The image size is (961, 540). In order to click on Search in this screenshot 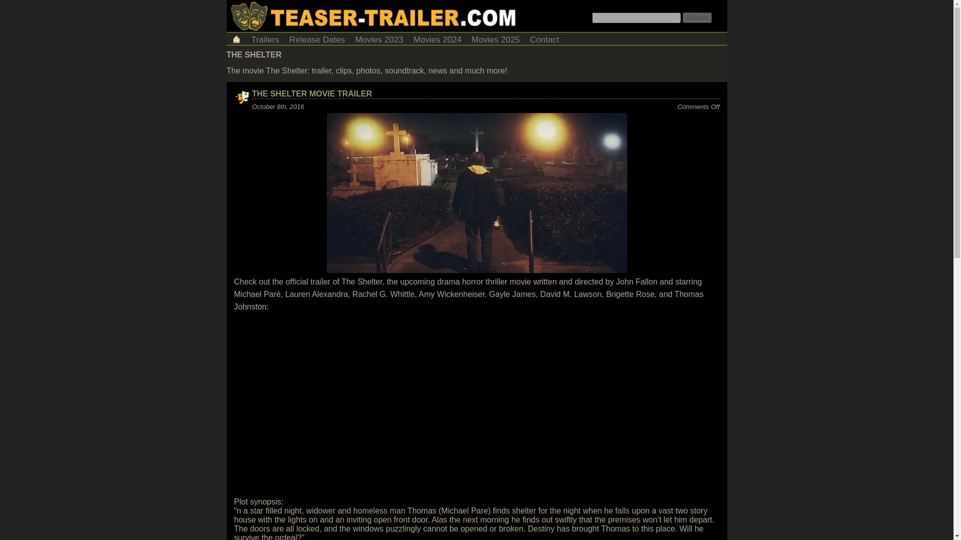, I will do `click(697, 17)`.